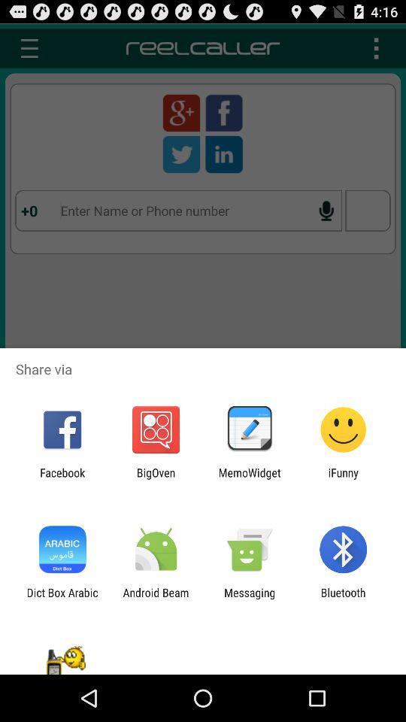 The image size is (406, 722). I want to click on turn on the item to the right of the android beam, so click(250, 599).